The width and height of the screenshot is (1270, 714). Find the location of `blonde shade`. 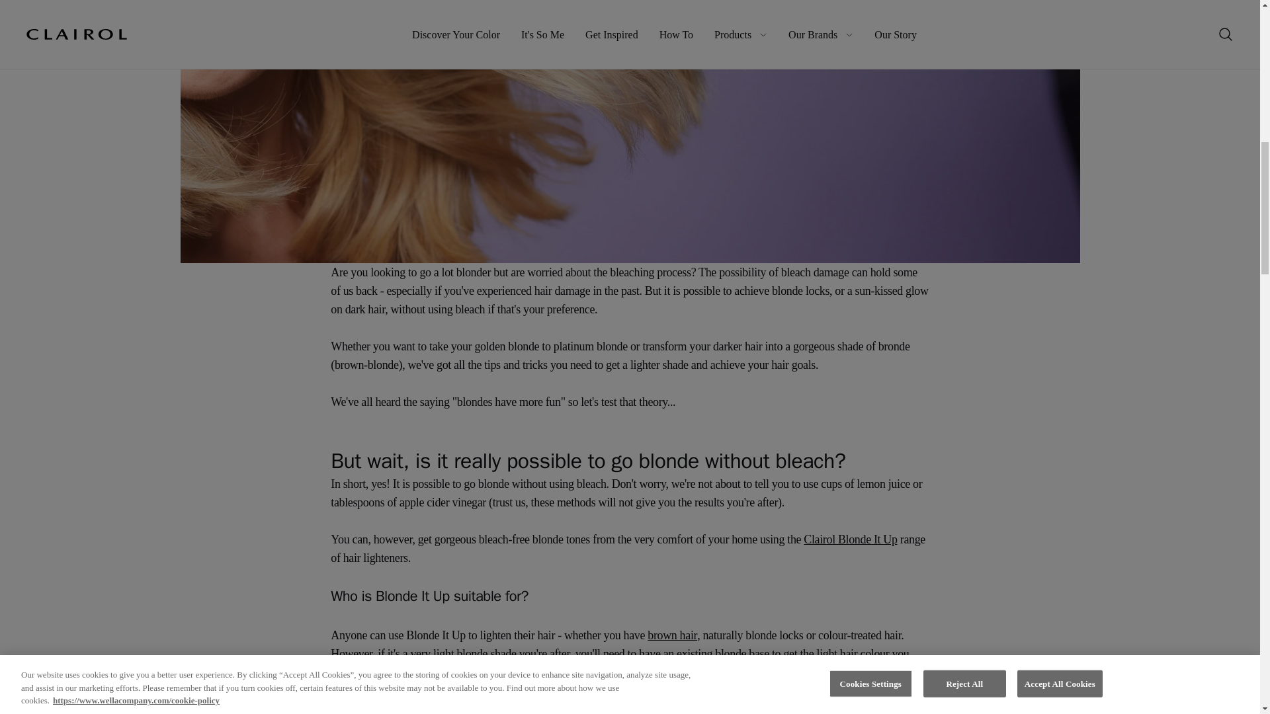

blonde shade is located at coordinates (486, 653).